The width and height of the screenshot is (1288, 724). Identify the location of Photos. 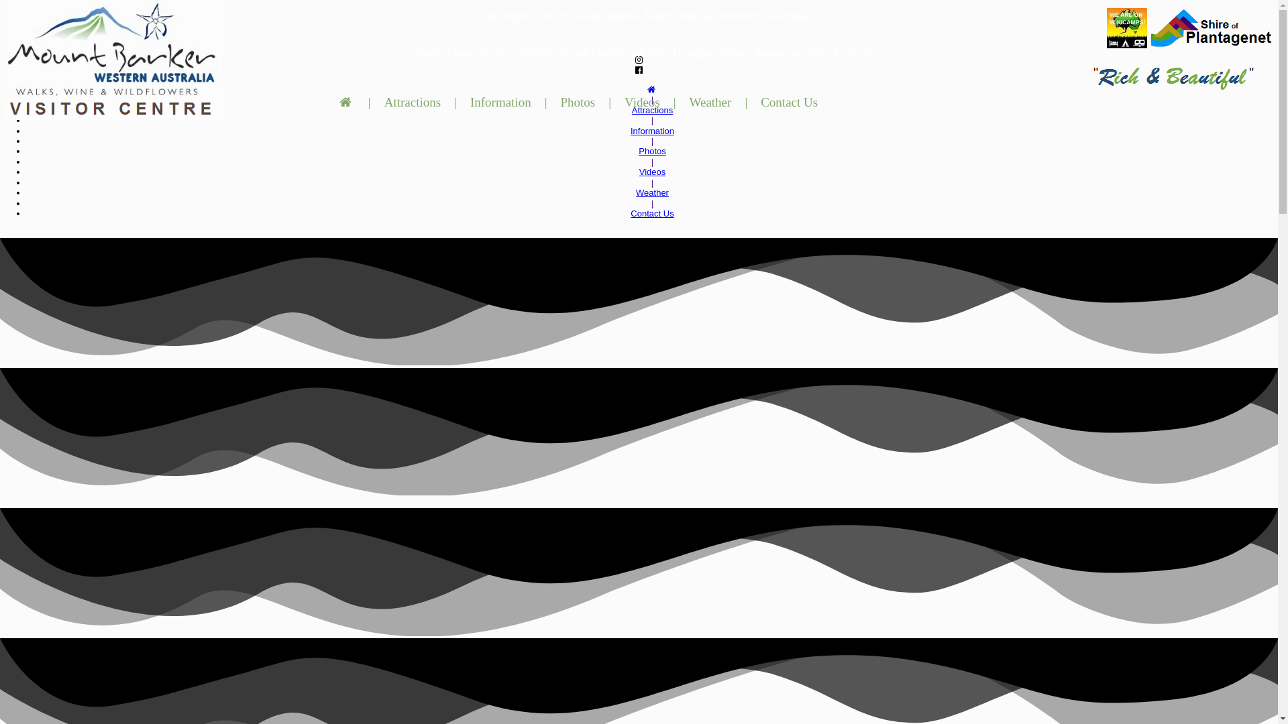
(652, 152).